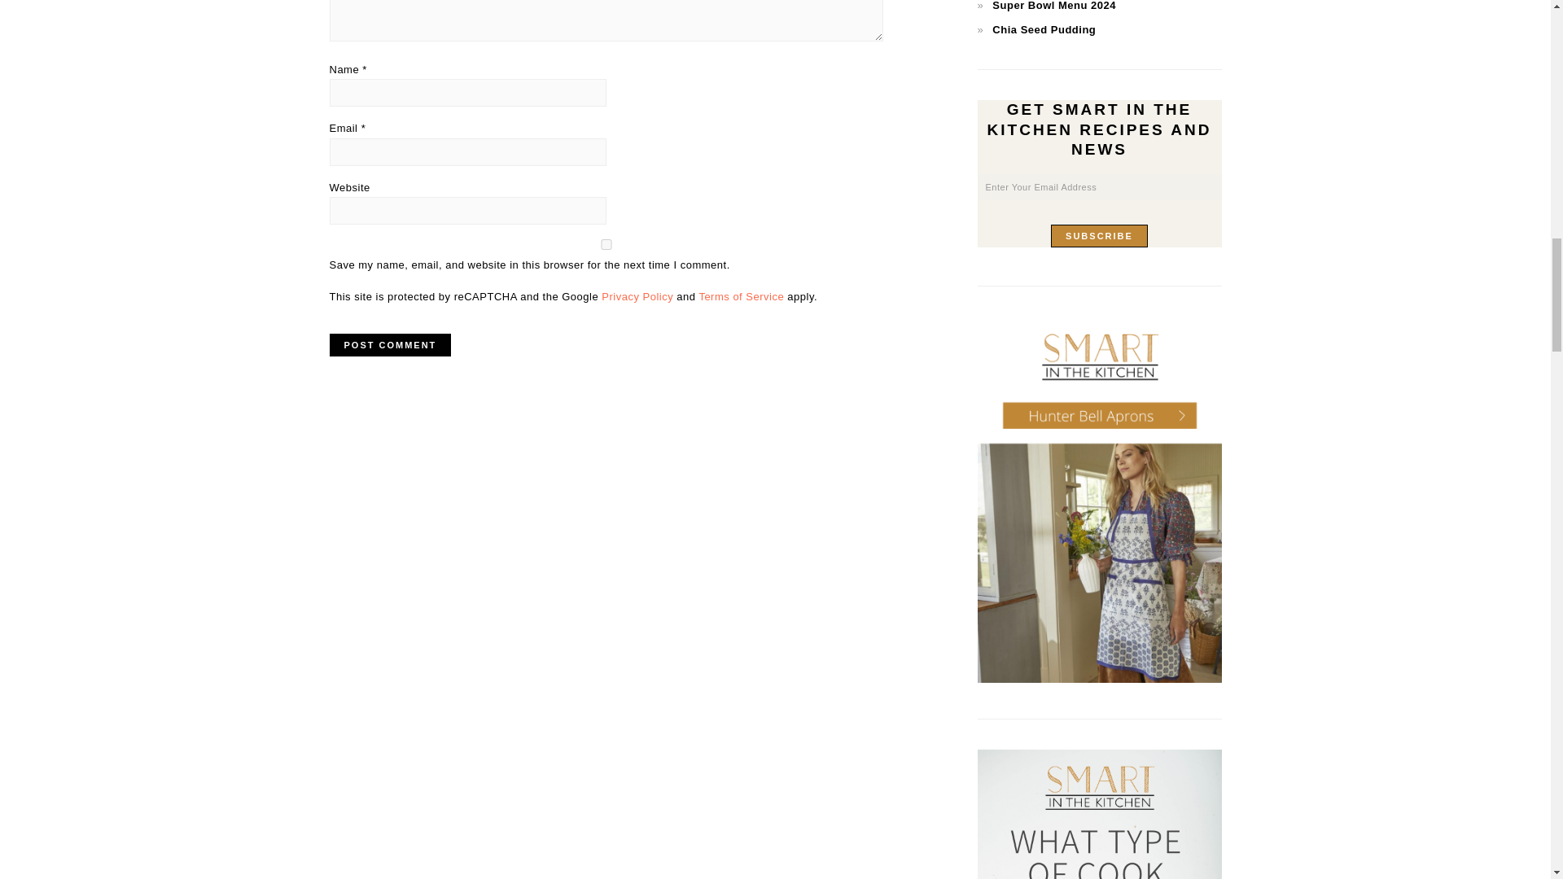 The height and width of the screenshot is (879, 1563). I want to click on Enter Your Email Address, so click(1099, 187).